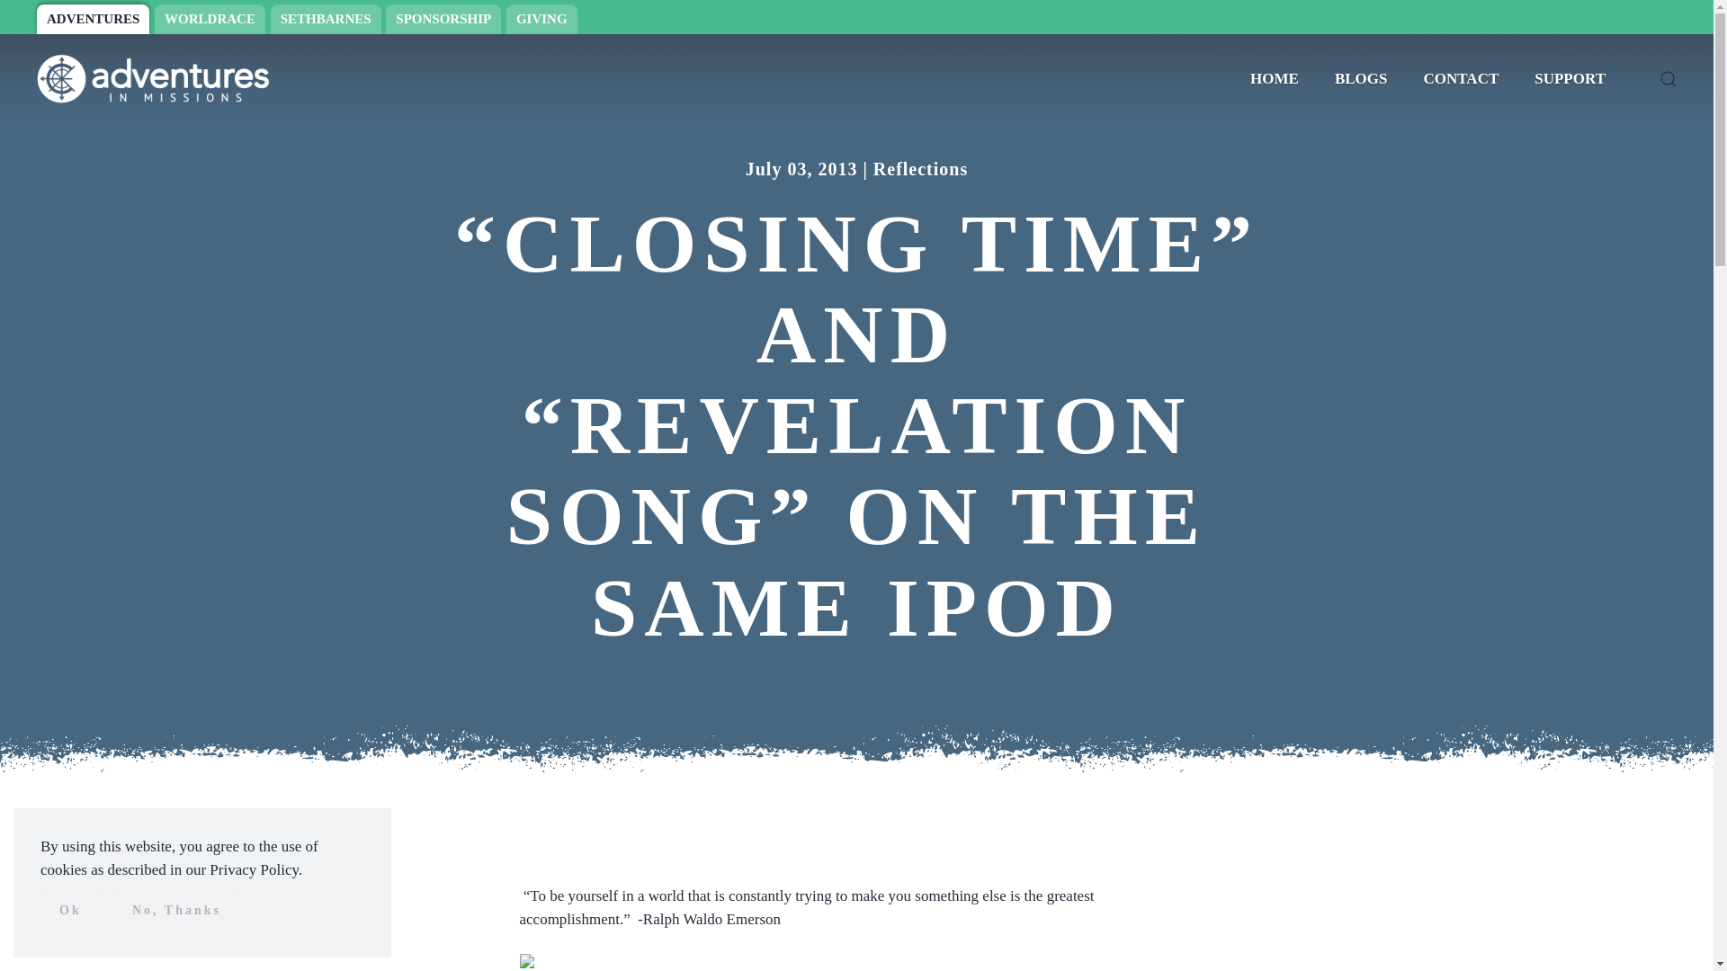 The width and height of the screenshot is (1727, 971). What do you see at coordinates (443, 19) in the screenshot?
I see `SPONSORSHIP` at bounding box center [443, 19].